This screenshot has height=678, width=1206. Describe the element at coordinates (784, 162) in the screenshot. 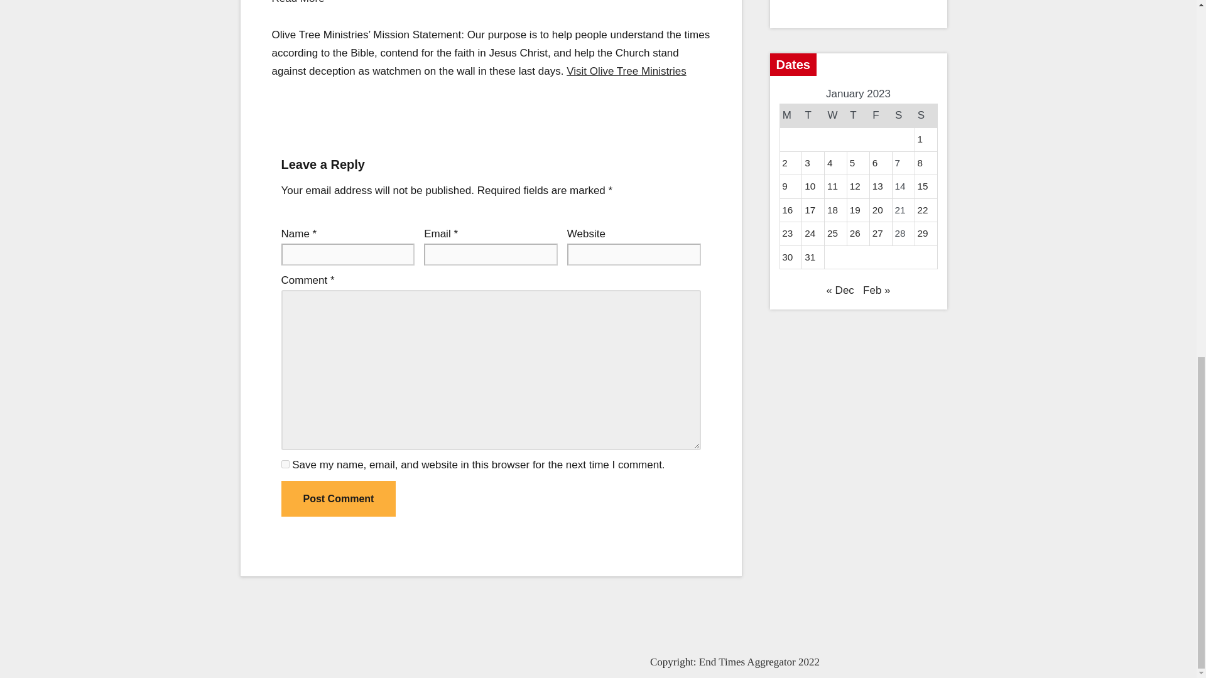

I see `2` at that location.